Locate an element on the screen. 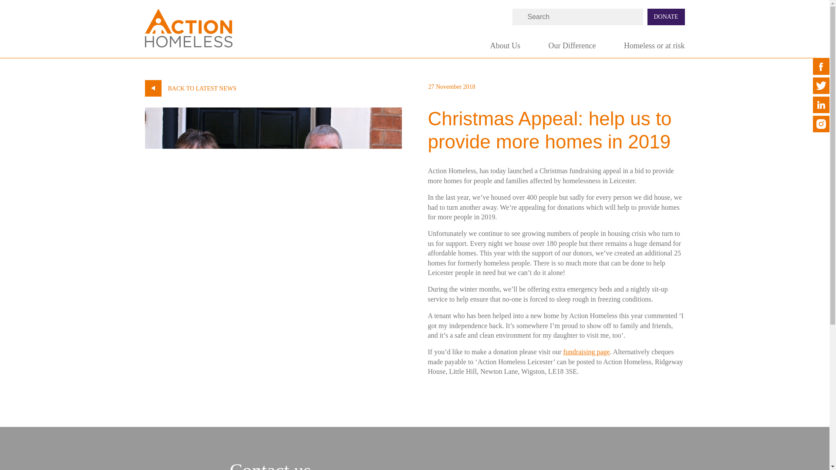 This screenshot has width=836, height=470. Search is located at coordinates (3, 1).